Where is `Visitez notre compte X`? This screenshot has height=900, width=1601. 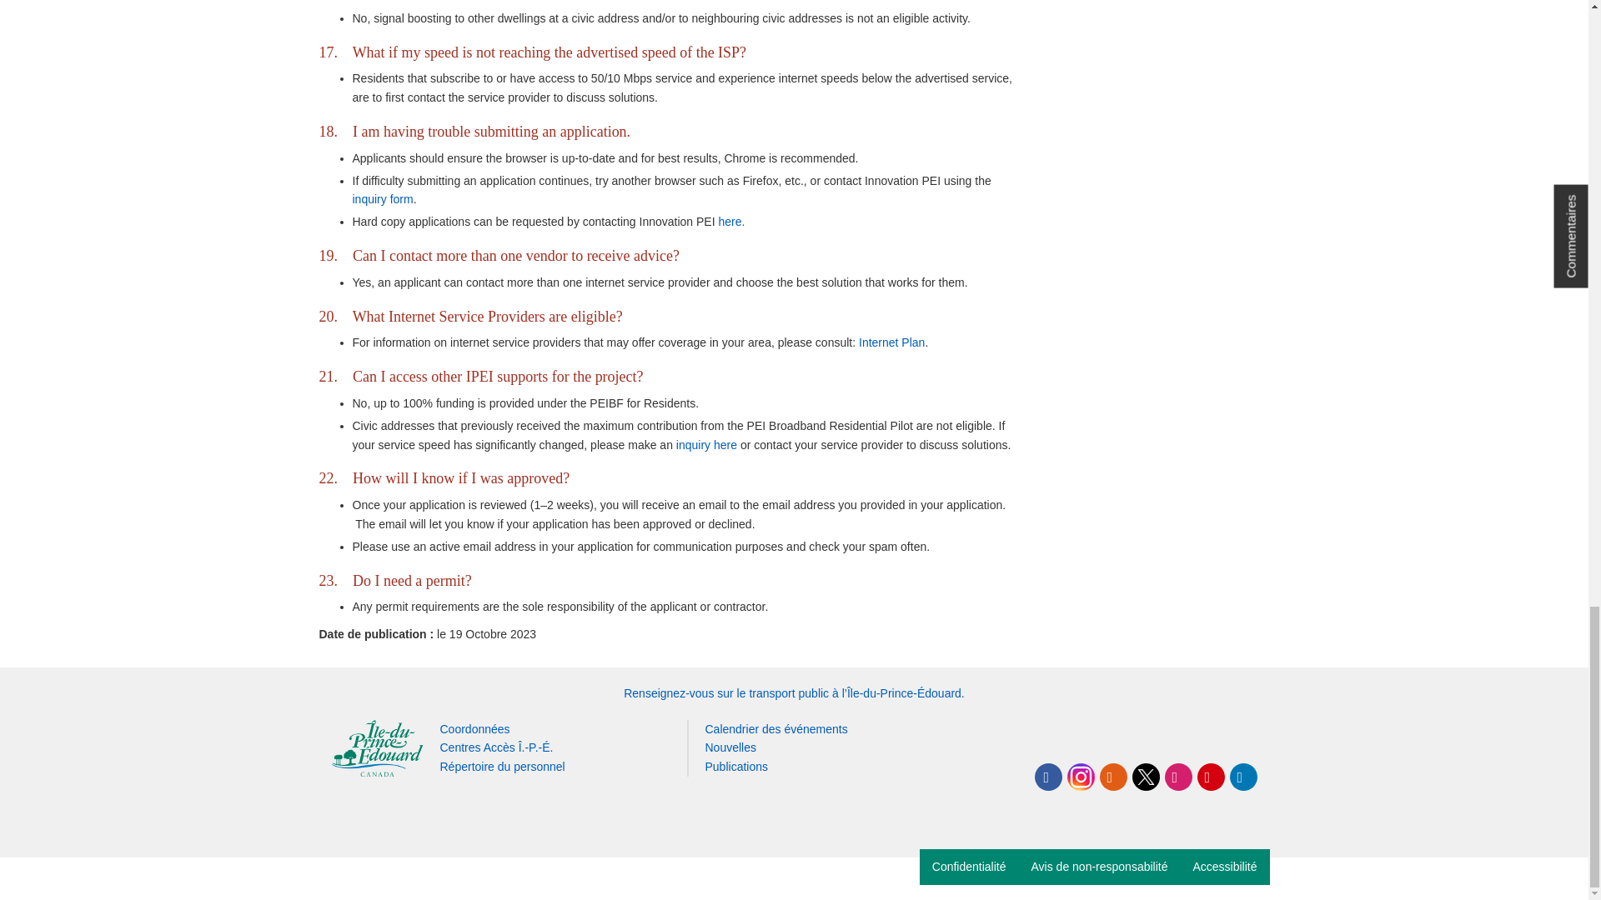 Visitez notre compte X is located at coordinates (1146, 777).